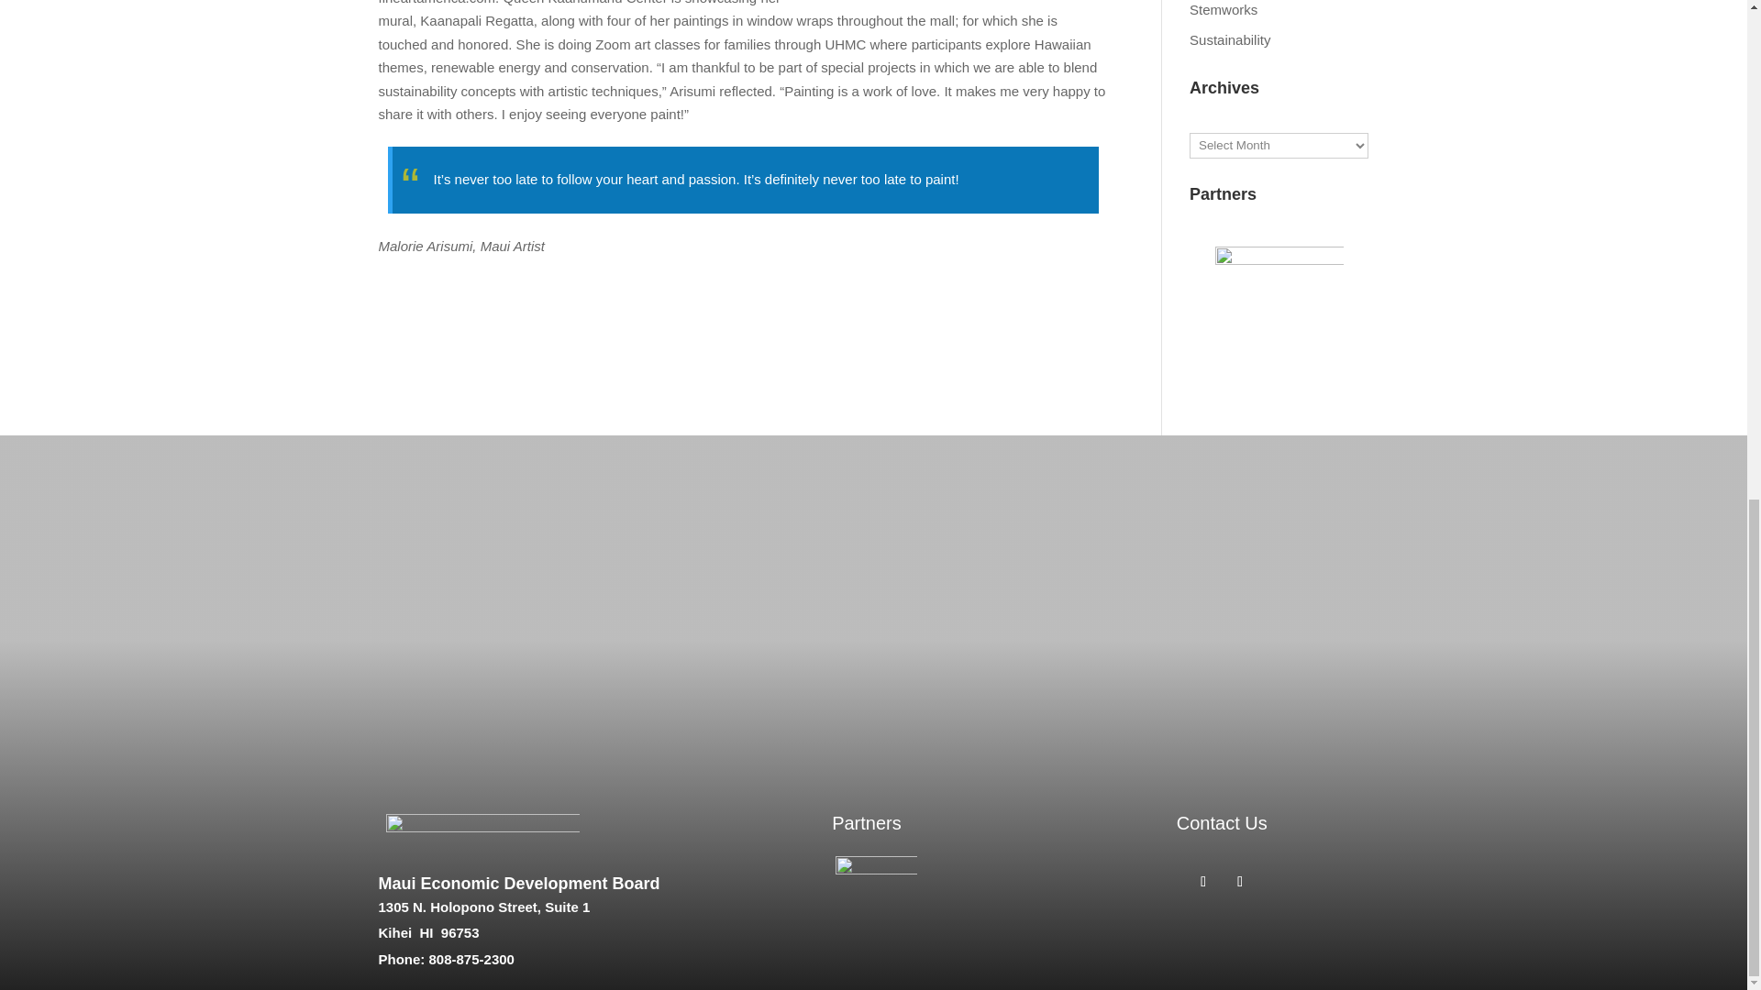 The width and height of the screenshot is (1761, 990). What do you see at coordinates (1222, 823) in the screenshot?
I see `Contact Us` at bounding box center [1222, 823].